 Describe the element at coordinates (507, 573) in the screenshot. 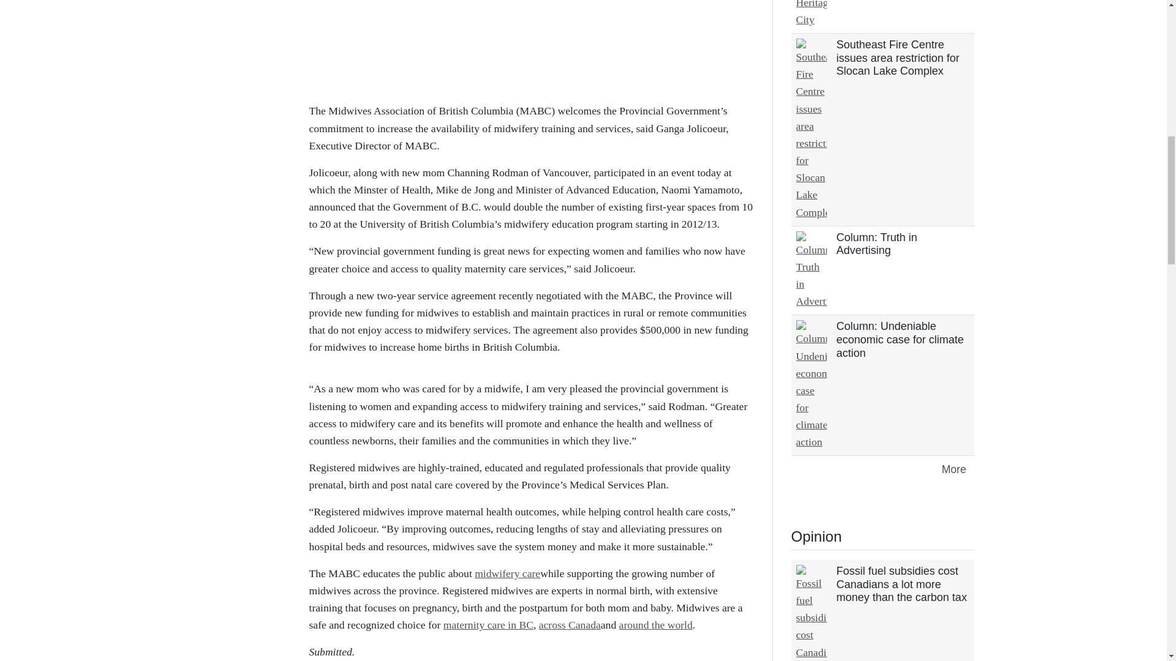

I see `midwifery care` at that location.